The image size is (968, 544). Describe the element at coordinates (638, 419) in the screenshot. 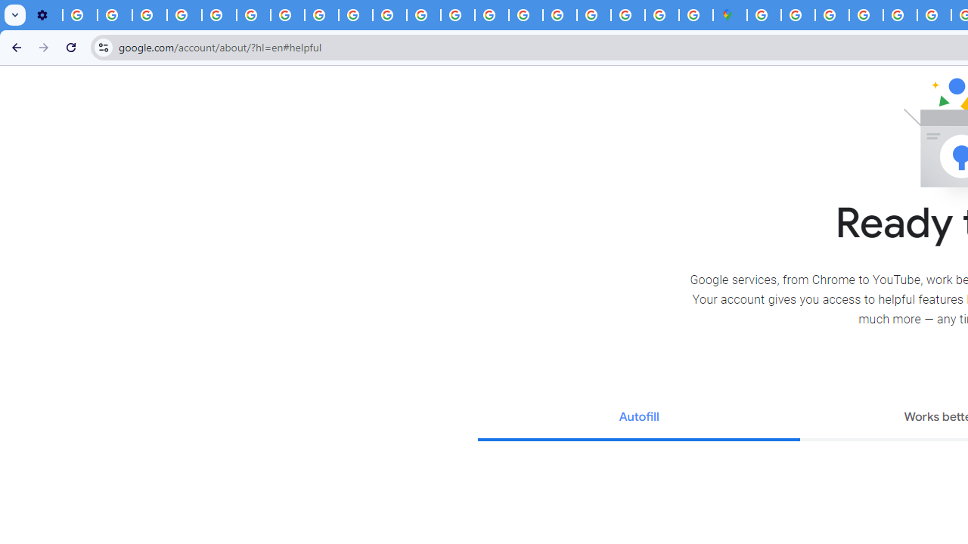

I see `Autofill` at that location.